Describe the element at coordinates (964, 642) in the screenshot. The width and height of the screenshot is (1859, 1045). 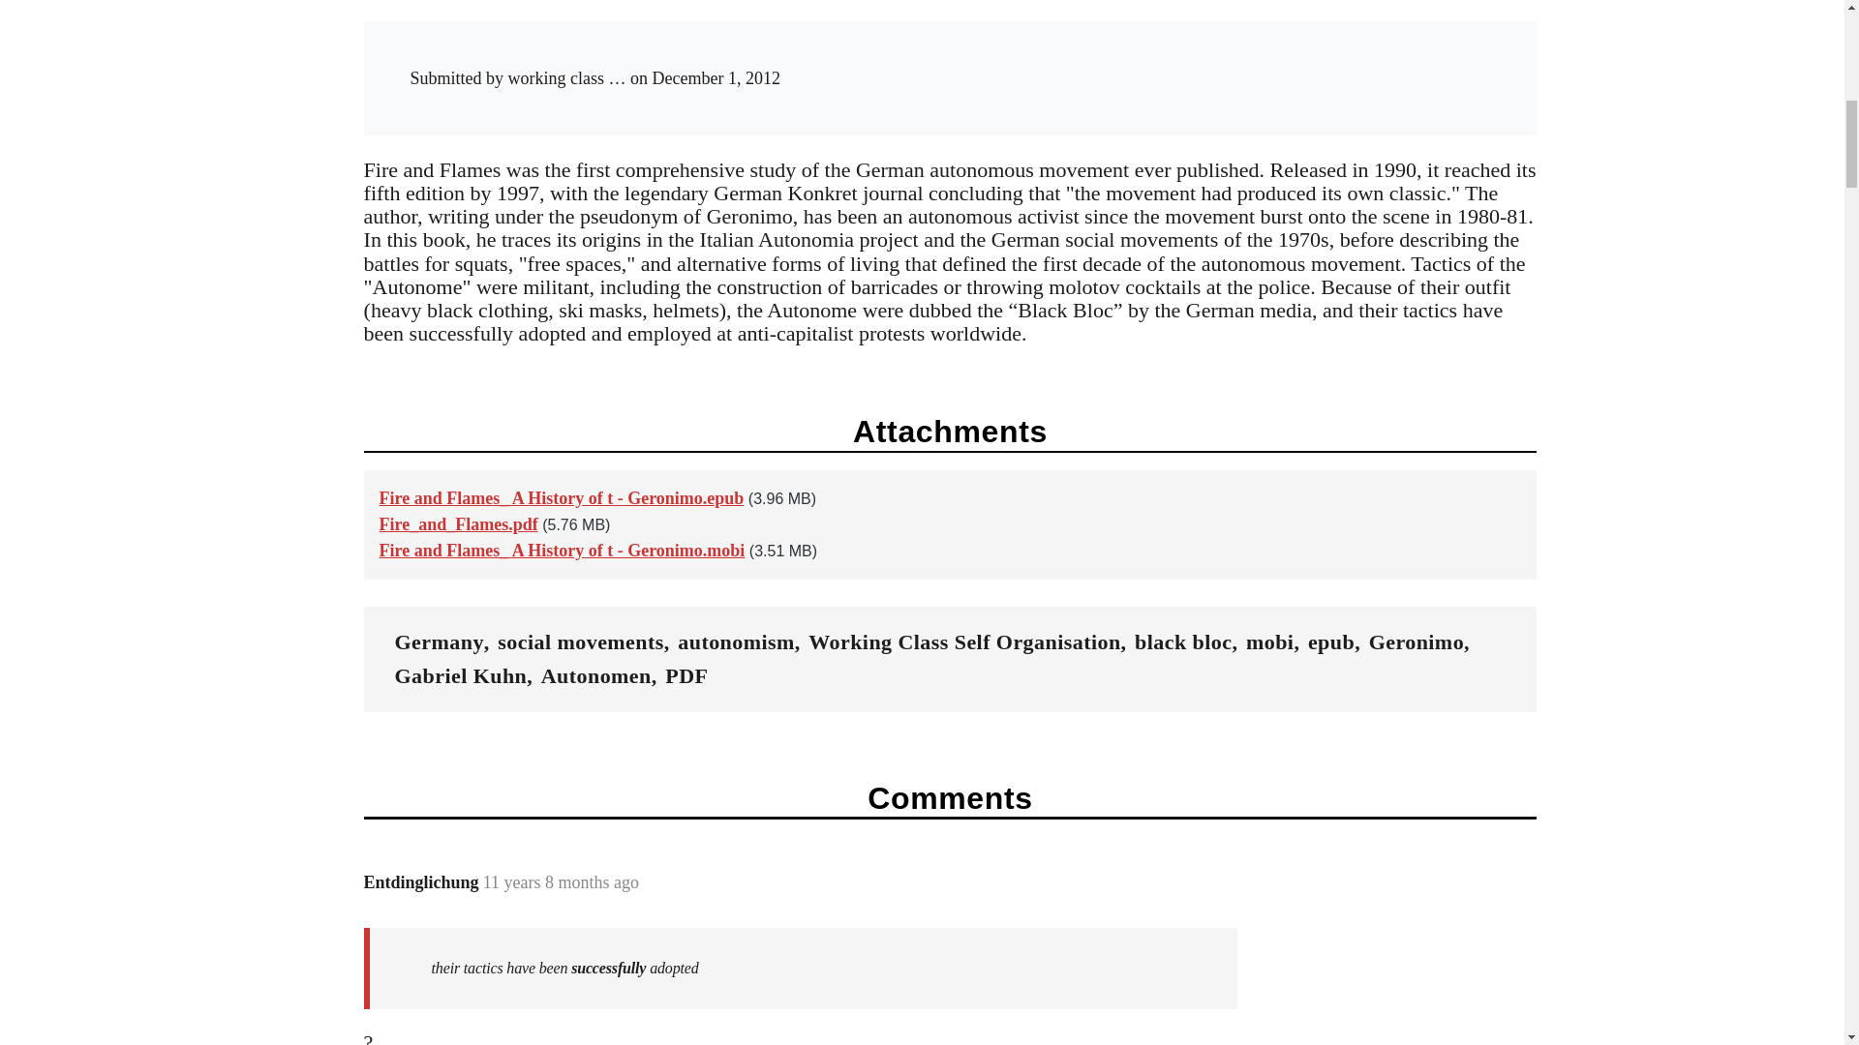
I see `Working Class Self Organisation` at that location.